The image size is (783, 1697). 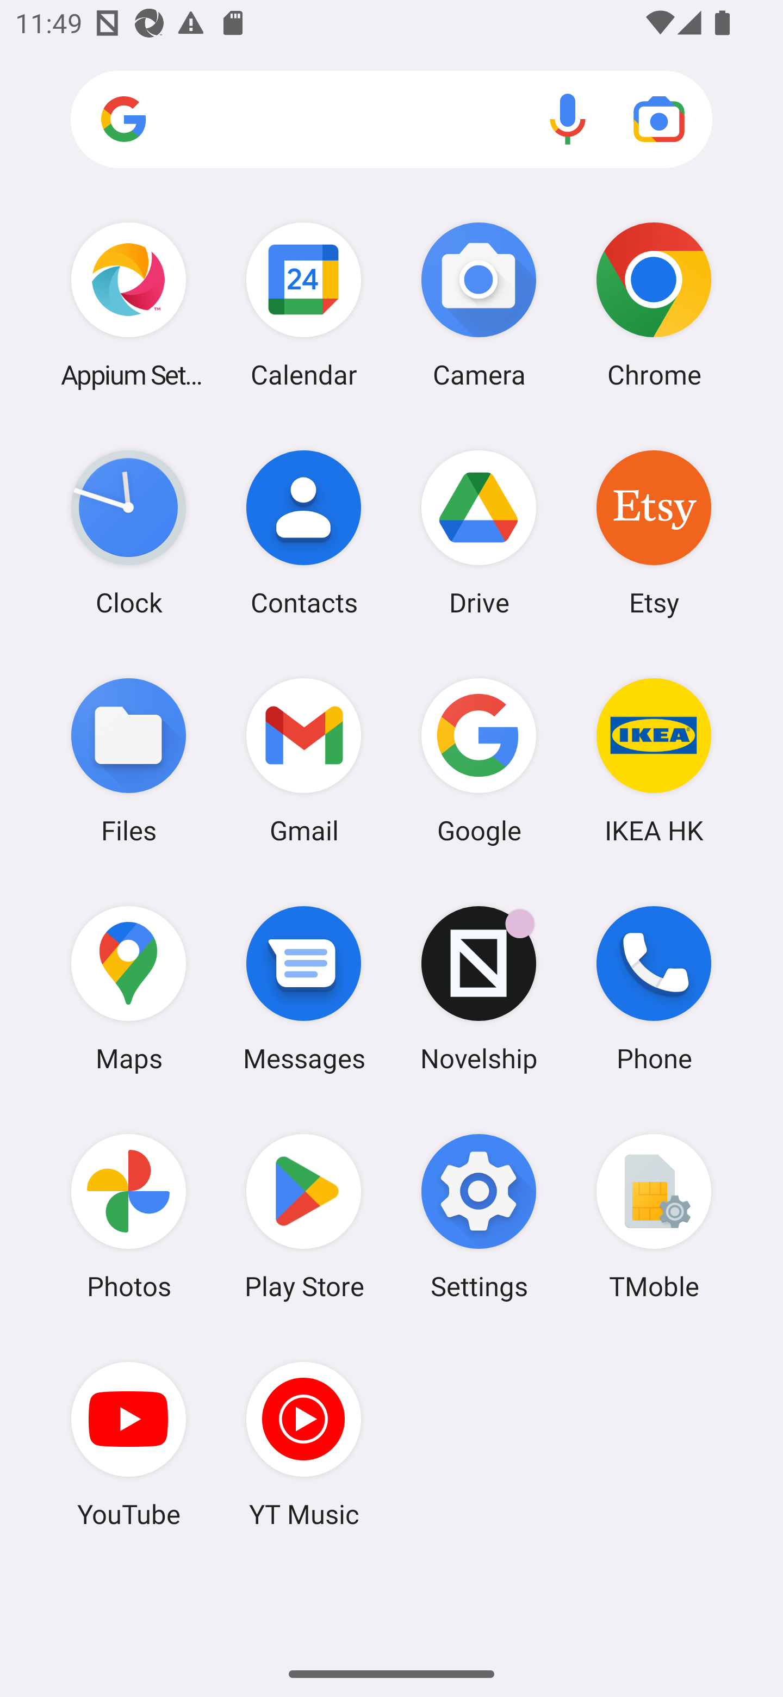 What do you see at coordinates (568, 119) in the screenshot?
I see `Voice search` at bounding box center [568, 119].